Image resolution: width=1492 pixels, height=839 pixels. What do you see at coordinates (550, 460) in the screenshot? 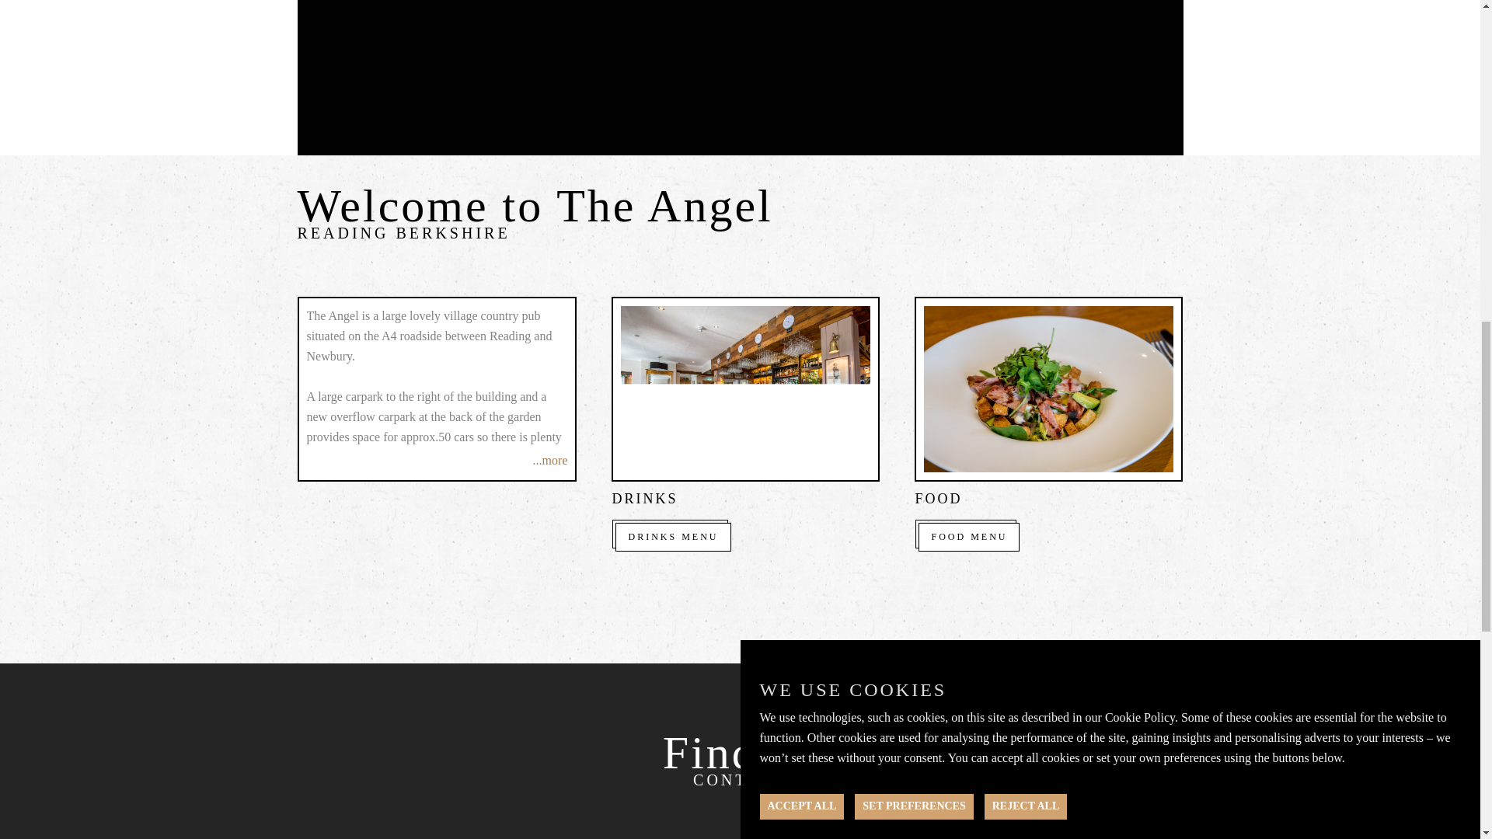
I see `...more` at bounding box center [550, 460].